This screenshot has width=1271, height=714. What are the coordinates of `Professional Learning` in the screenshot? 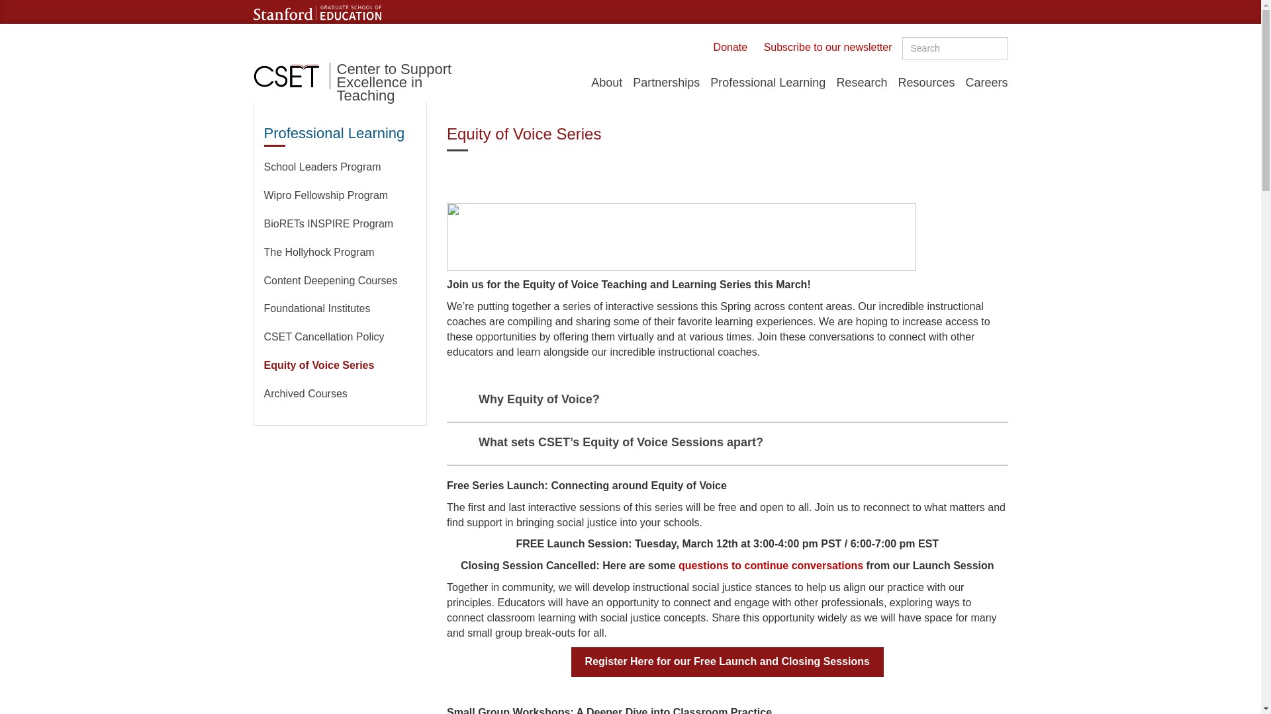 It's located at (768, 82).